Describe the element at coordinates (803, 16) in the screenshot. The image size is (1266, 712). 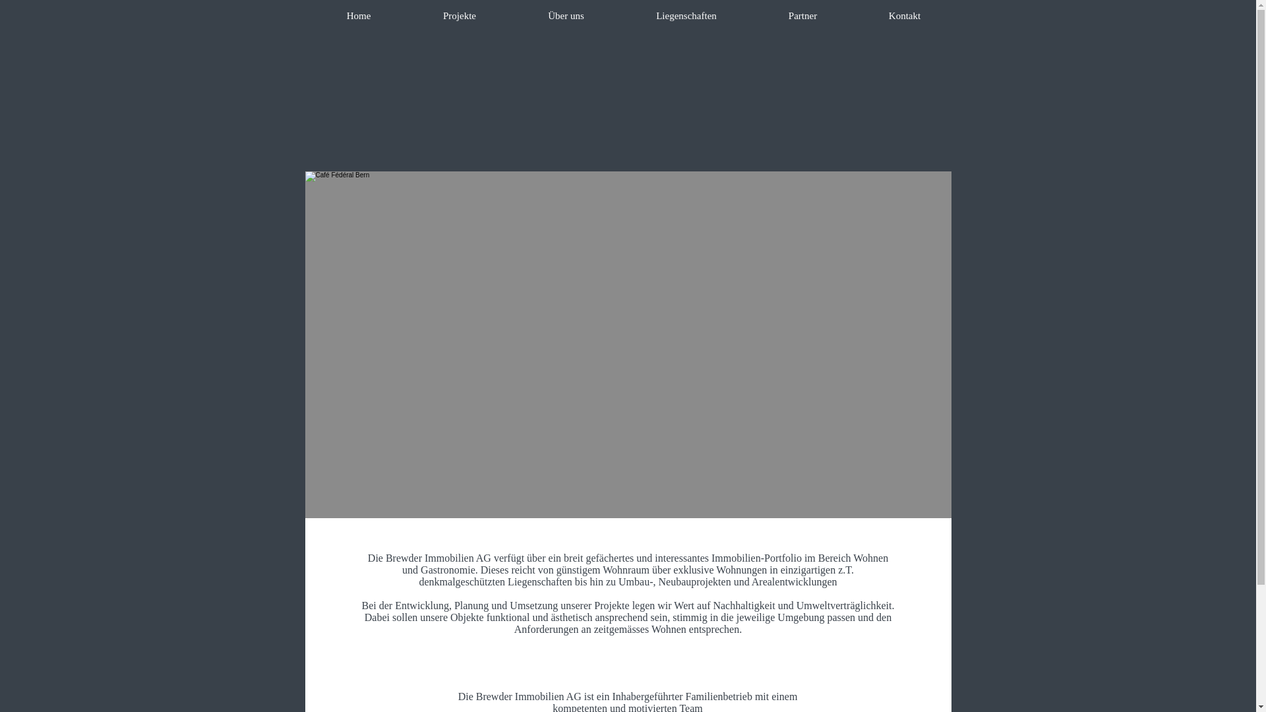
I see `Partner` at that location.